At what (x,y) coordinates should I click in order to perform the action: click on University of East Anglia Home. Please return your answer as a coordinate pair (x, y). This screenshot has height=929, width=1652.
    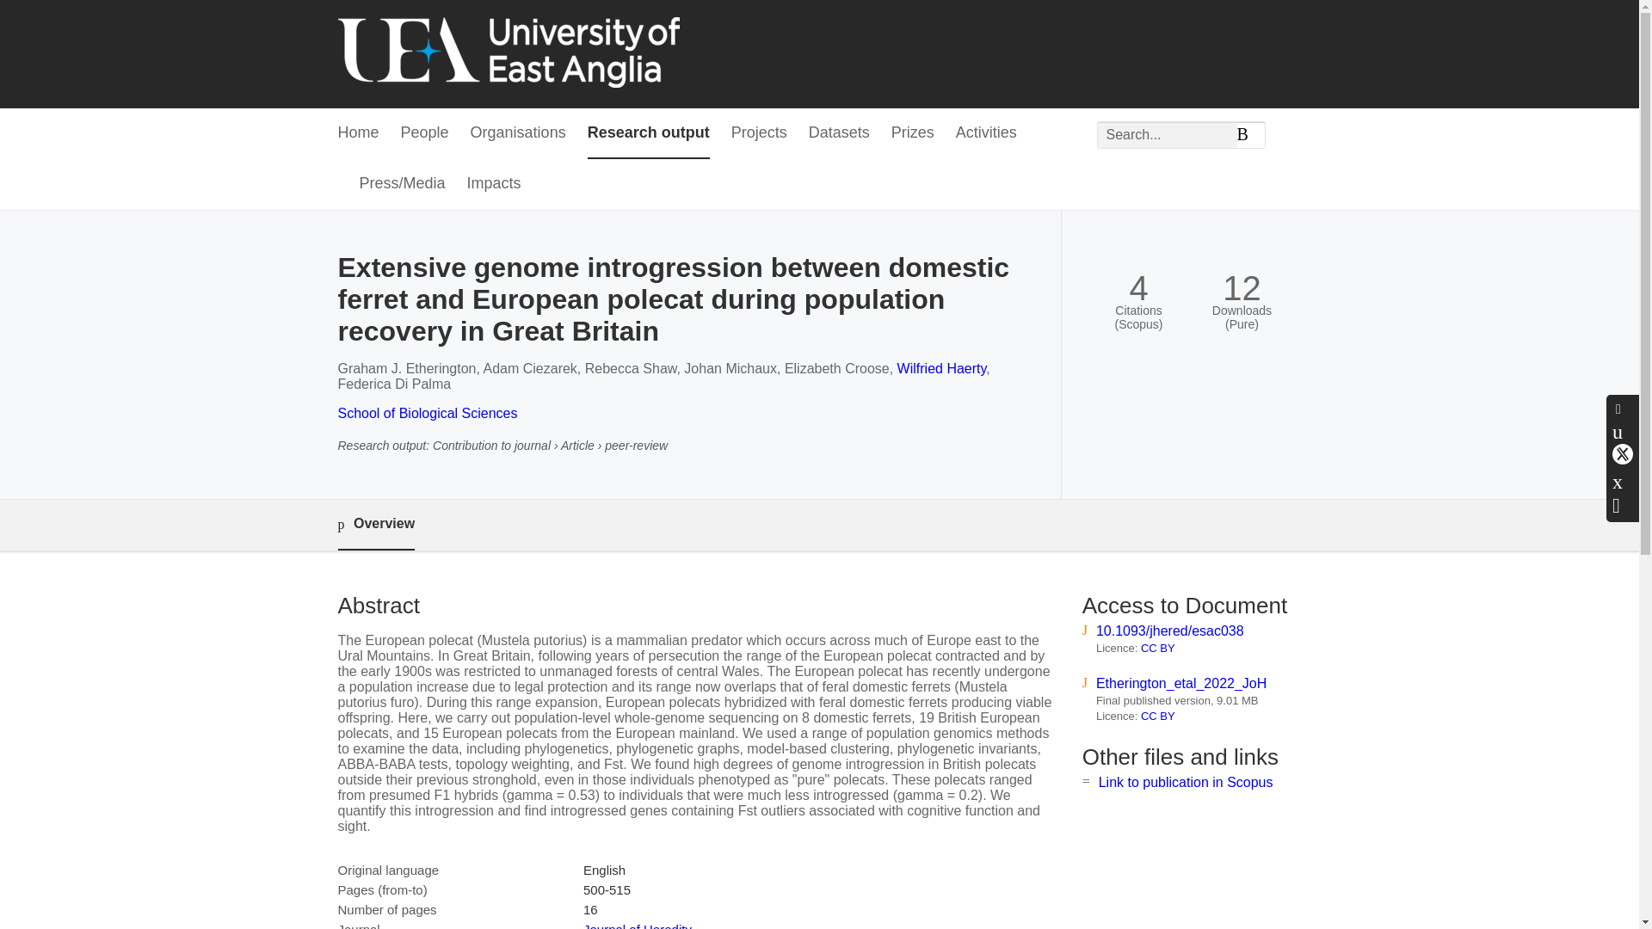
    Looking at the image, I should click on (508, 53).